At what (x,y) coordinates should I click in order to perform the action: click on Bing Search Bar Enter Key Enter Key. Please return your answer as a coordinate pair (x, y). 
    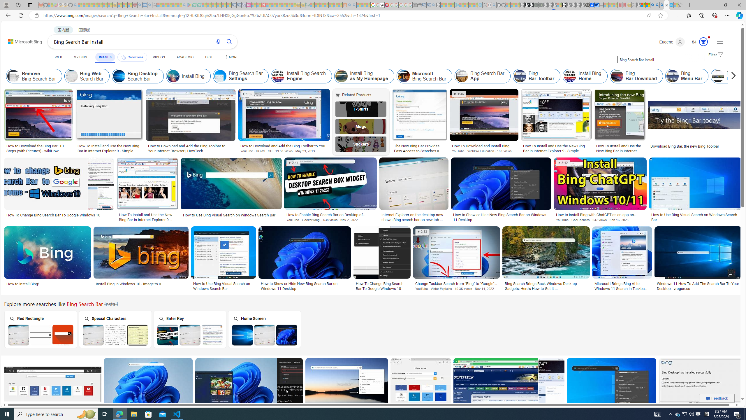
    Looking at the image, I should click on (190, 329).